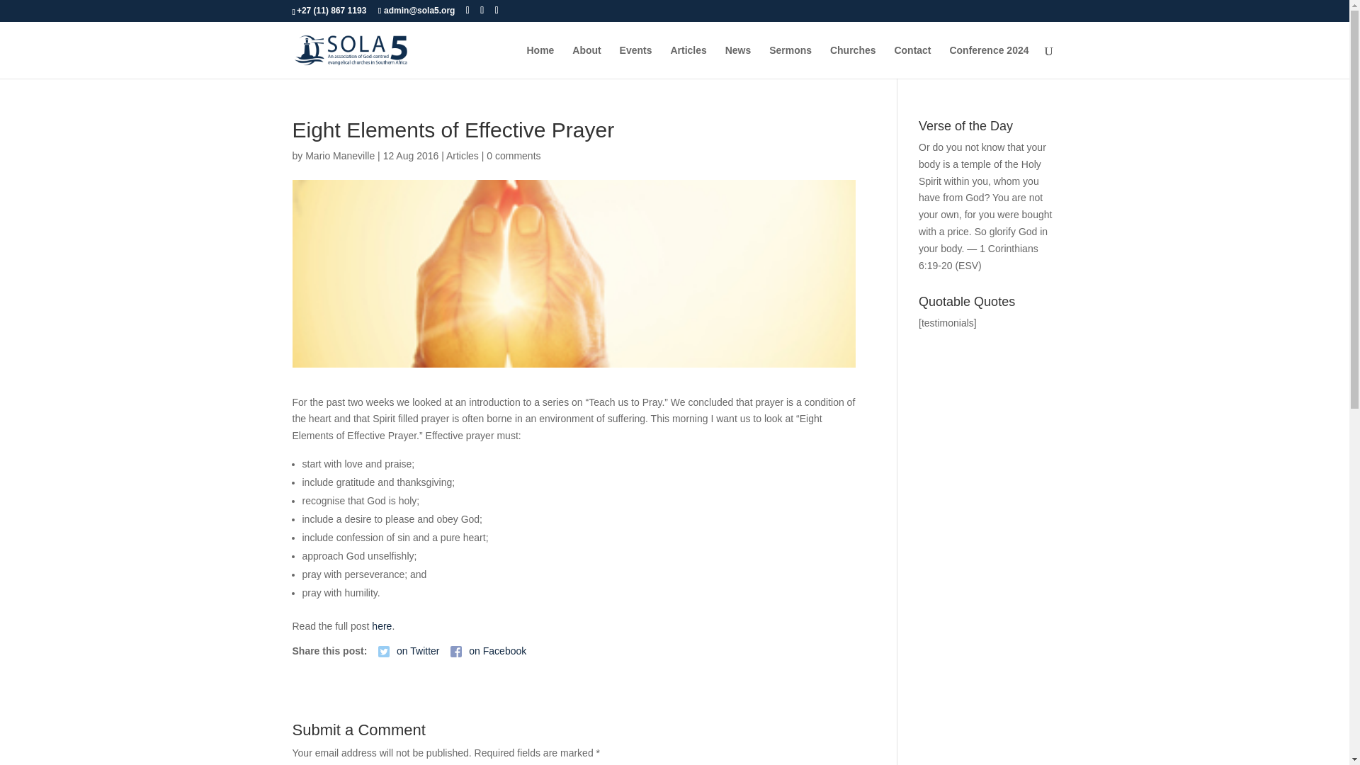  Describe the element at coordinates (989, 62) in the screenshot. I see `Conference 2024` at that location.